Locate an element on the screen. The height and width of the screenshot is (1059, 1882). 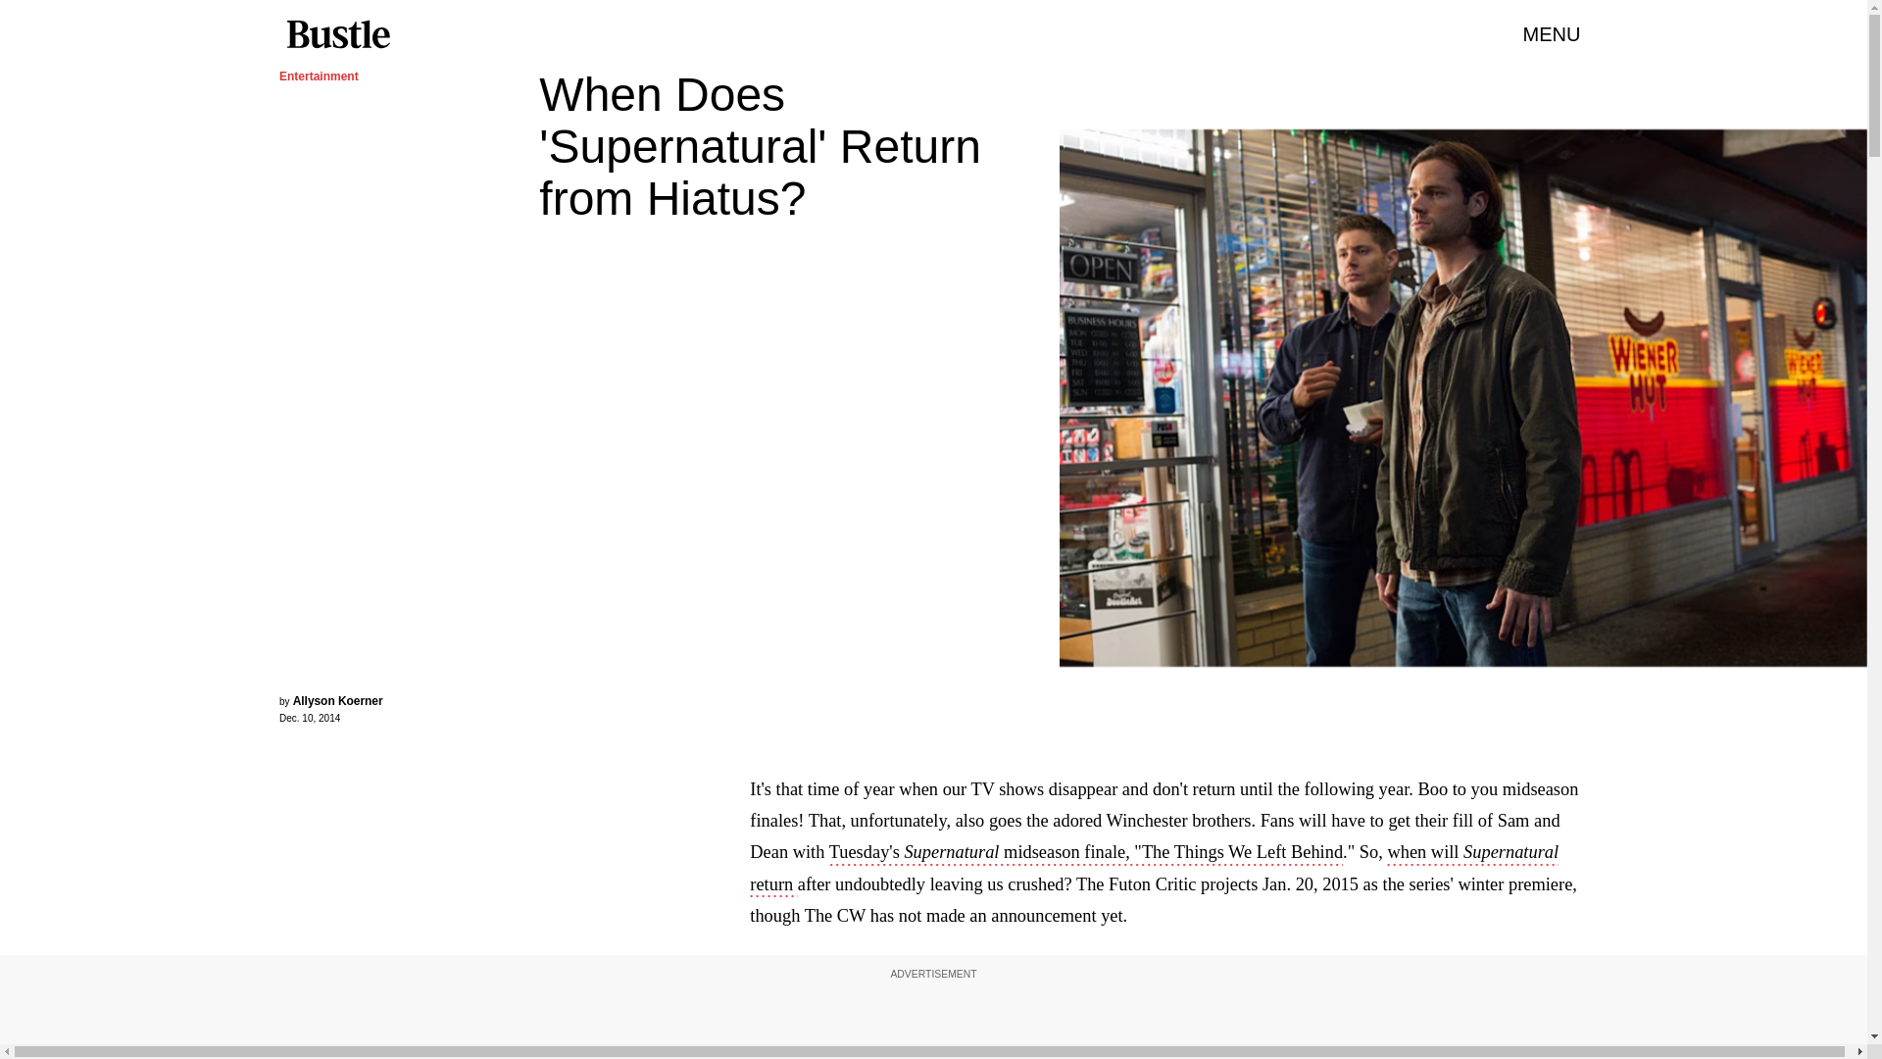
Allyson Koerner is located at coordinates (338, 701).